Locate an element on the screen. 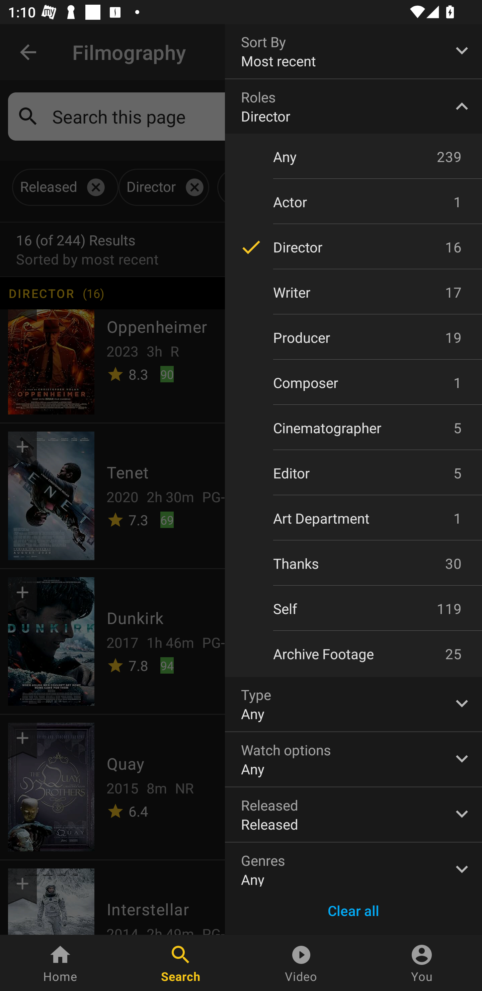 The width and height of the screenshot is (482, 991). Producer 19 is located at coordinates (353, 337).